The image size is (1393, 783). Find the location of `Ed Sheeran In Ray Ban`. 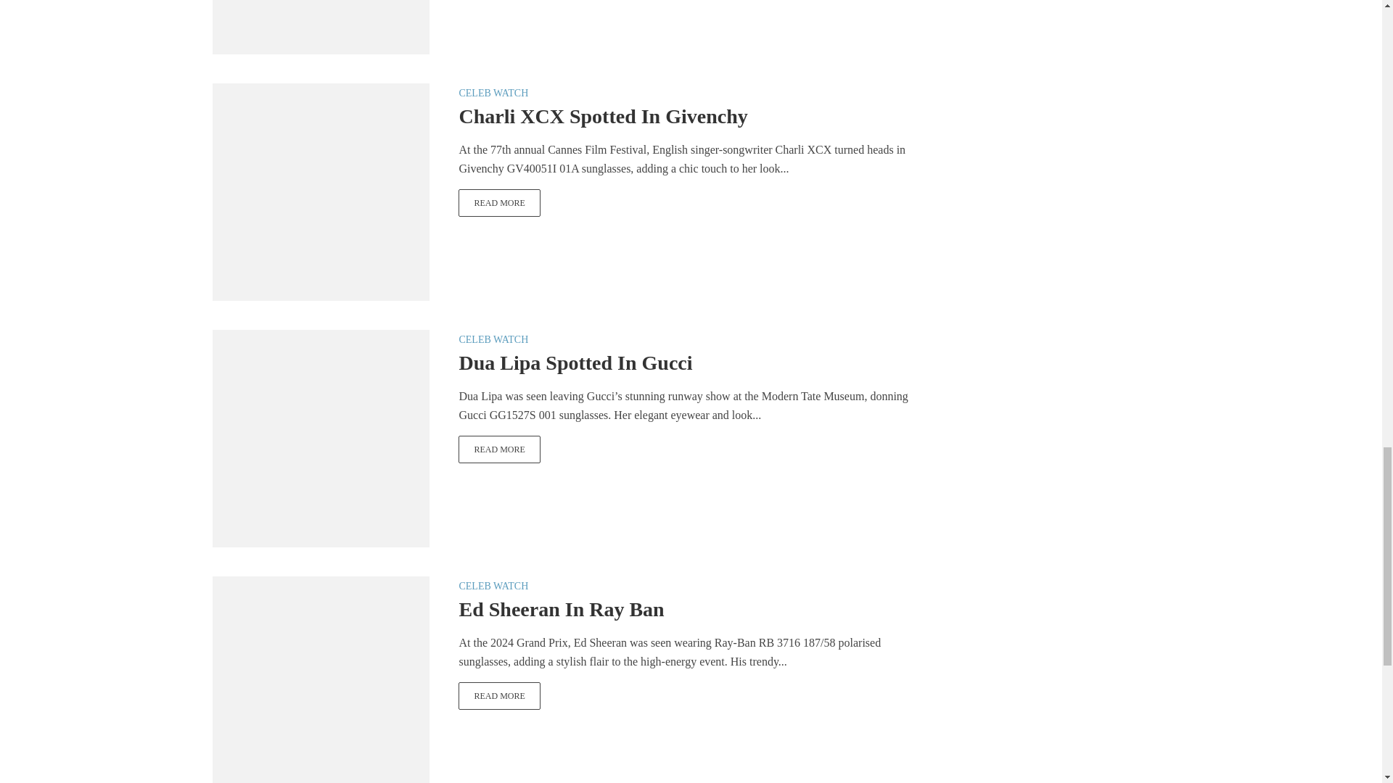

Ed Sheeran In Ray Ban is located at coordinates (320, 684).